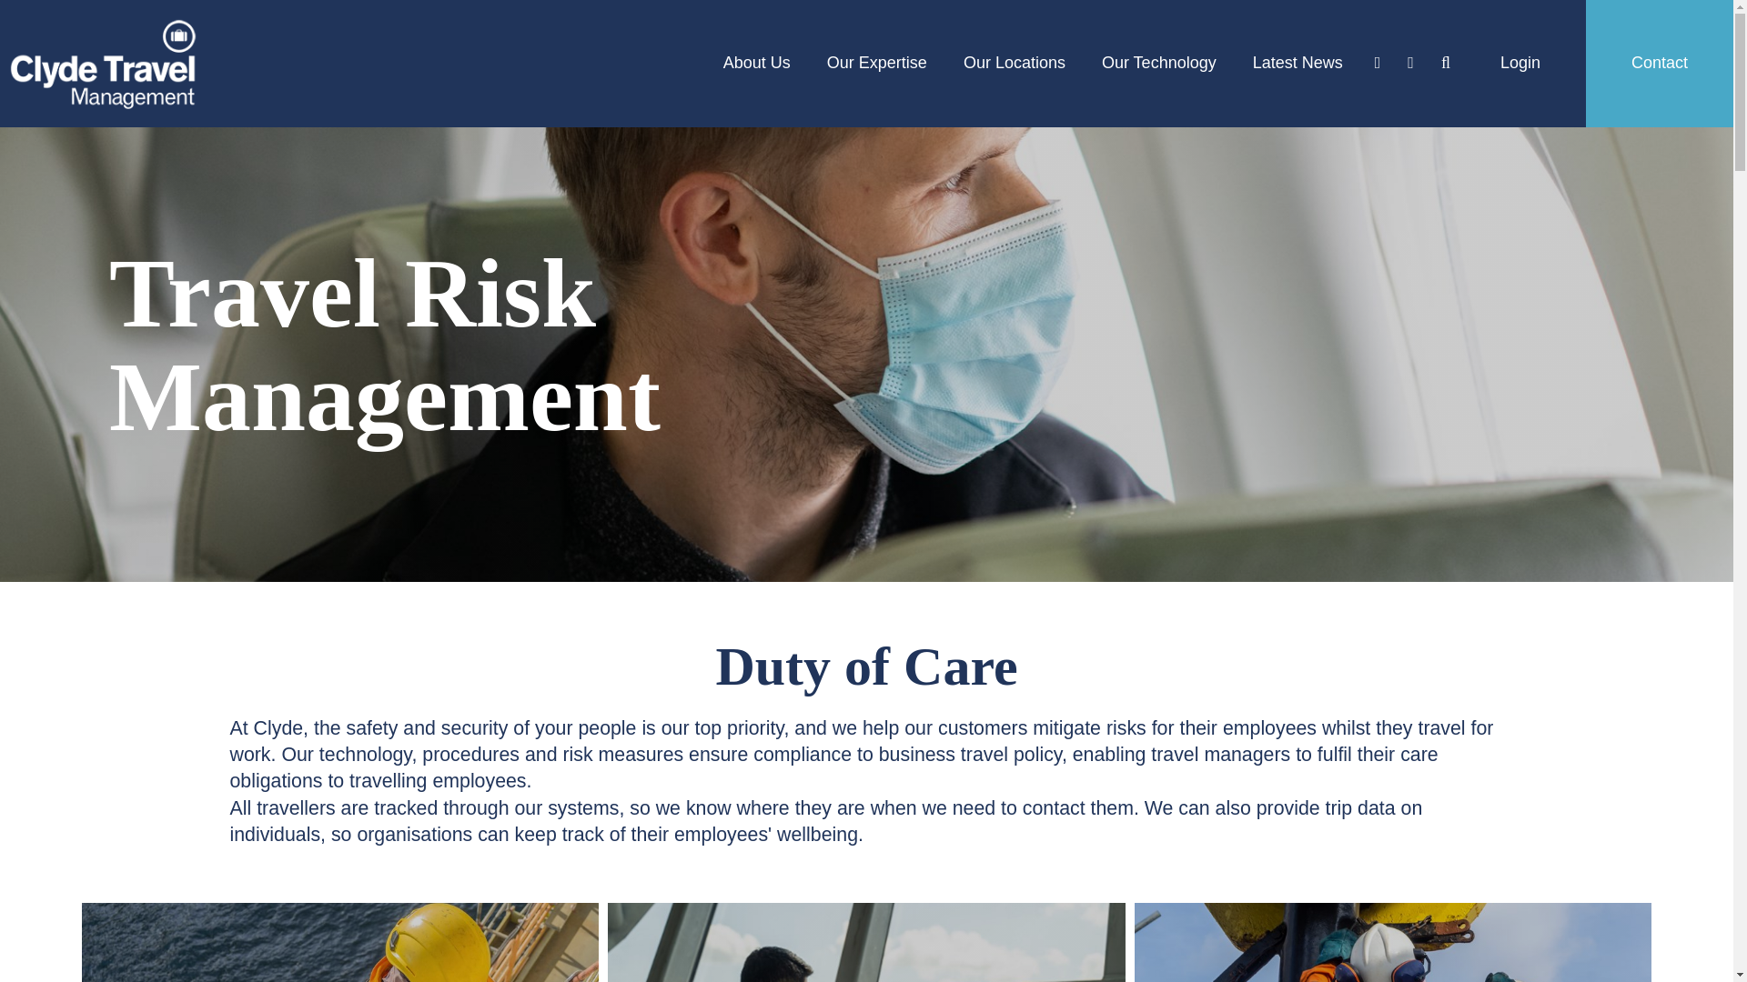 This screenshot has width=1747, height=982. Describe the element at coordinates (1520, 64) in the screenshot. I see `Login` at that location.